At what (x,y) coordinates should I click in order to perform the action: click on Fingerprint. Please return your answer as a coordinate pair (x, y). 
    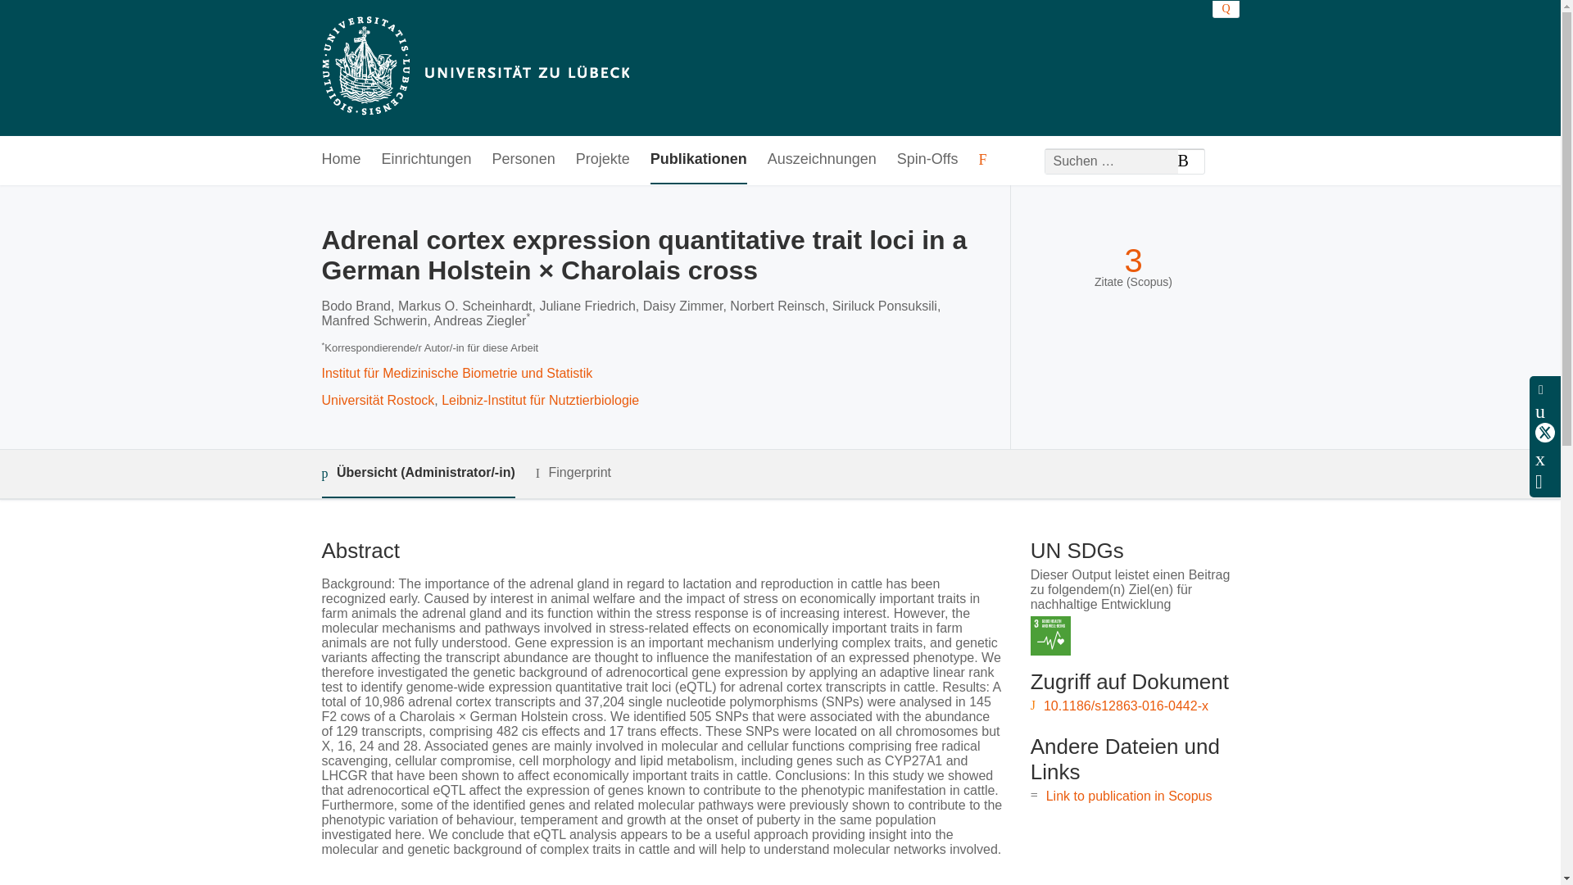
    Looking at the image, I should click on (573, 472).